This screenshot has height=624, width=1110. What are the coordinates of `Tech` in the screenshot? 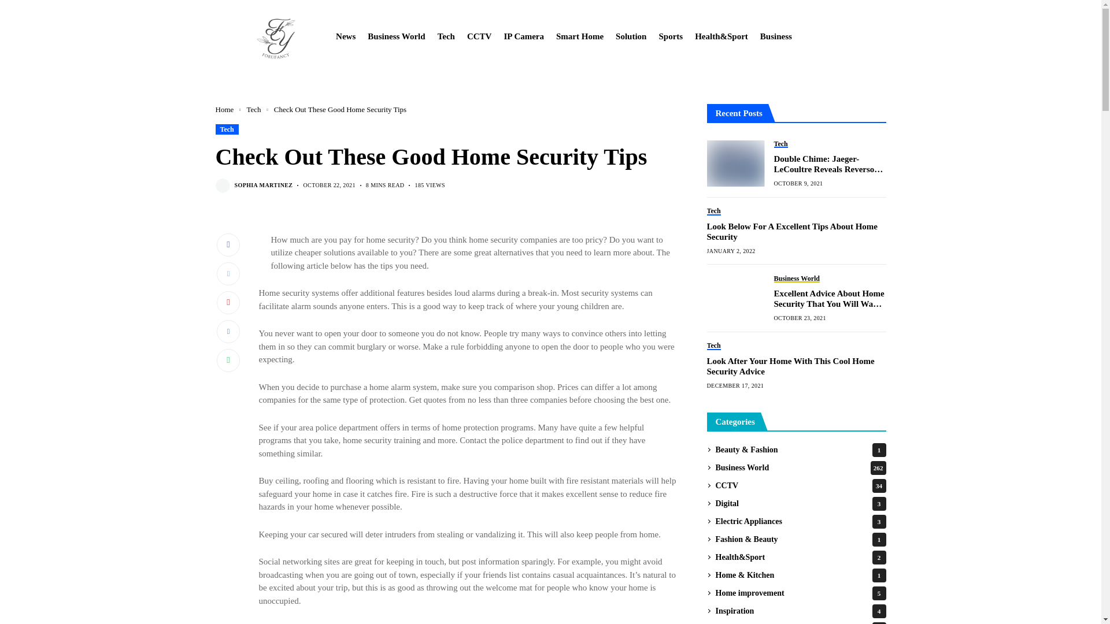 It's located at (227, 128).